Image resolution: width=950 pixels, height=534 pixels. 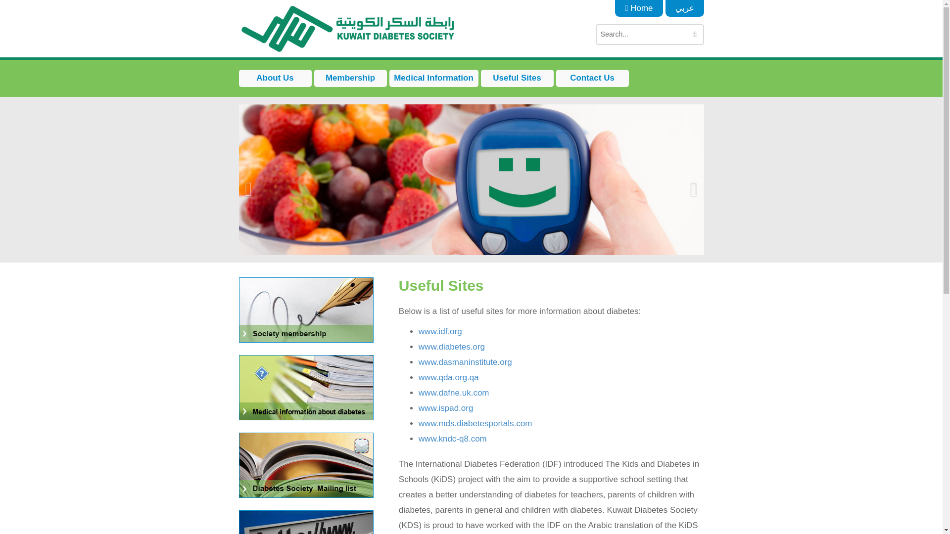 I want to click on www.diabetes.org, so click(x=451, y=347).